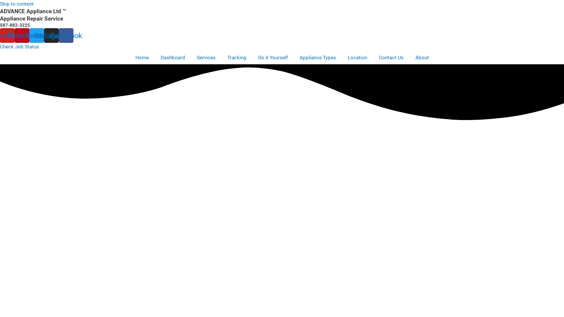 This screenshot has height=317, width=564. Describe the element at coordinates (318, 58) in the screenshot. I see `Appliance Types` at that location.